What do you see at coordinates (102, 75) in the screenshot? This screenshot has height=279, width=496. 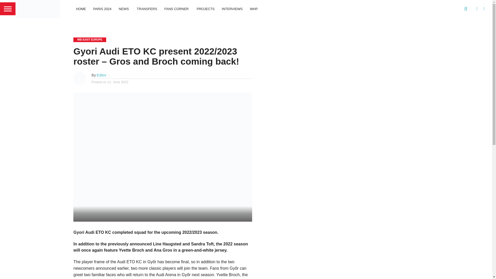 I see `Posts by Editor` at bounding box center [102, 75].